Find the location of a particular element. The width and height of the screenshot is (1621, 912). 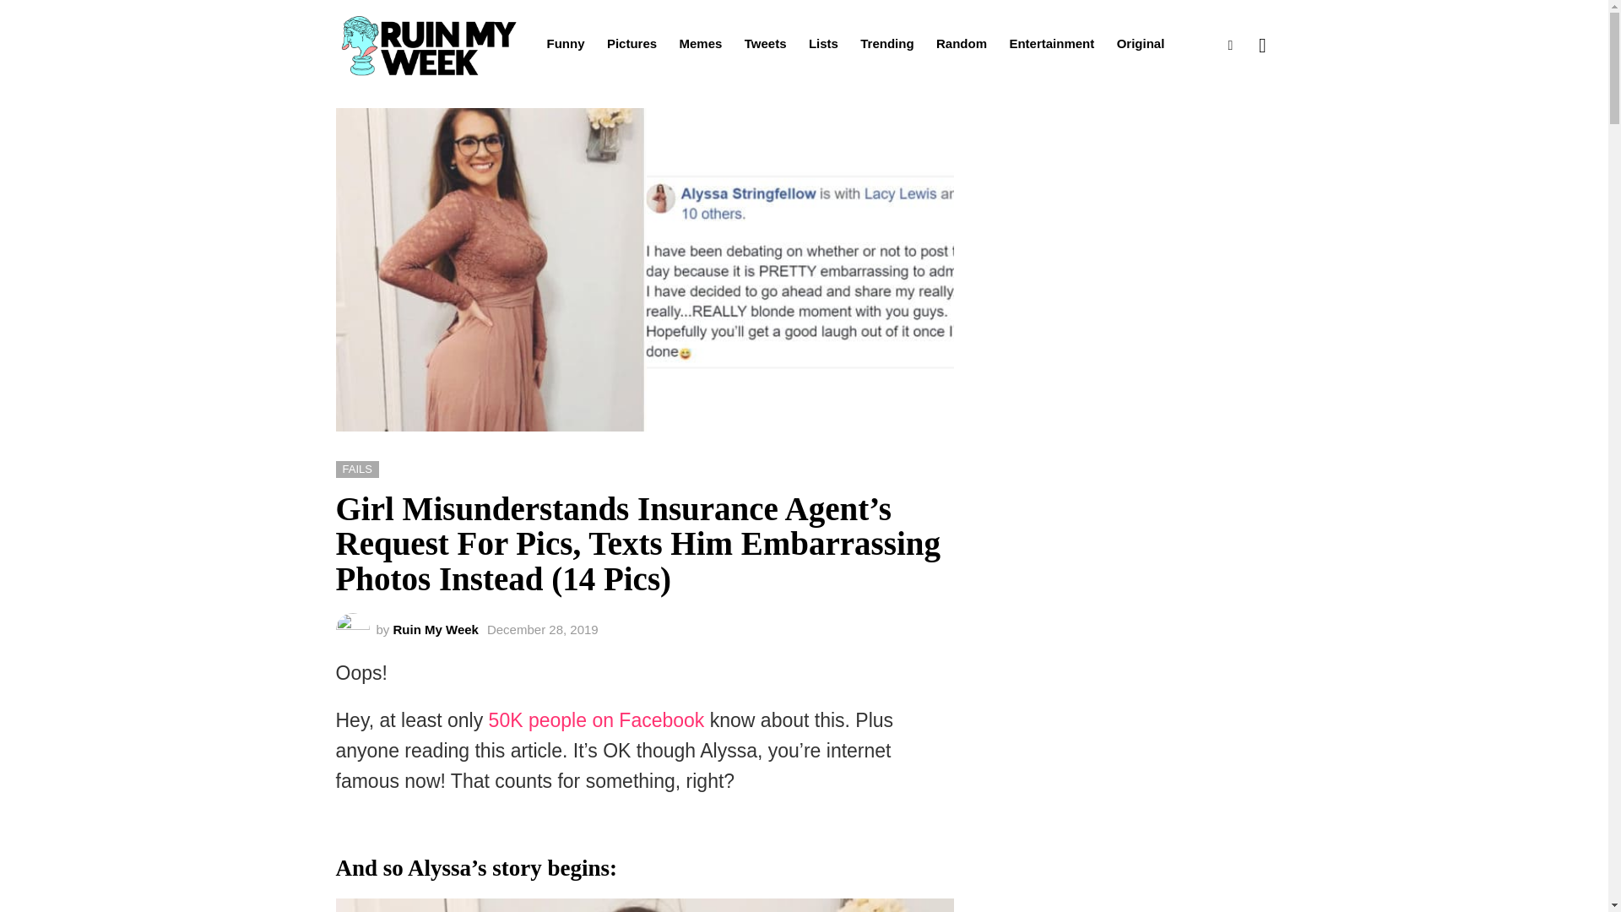

Menu is located at coordinates (1231, 46).